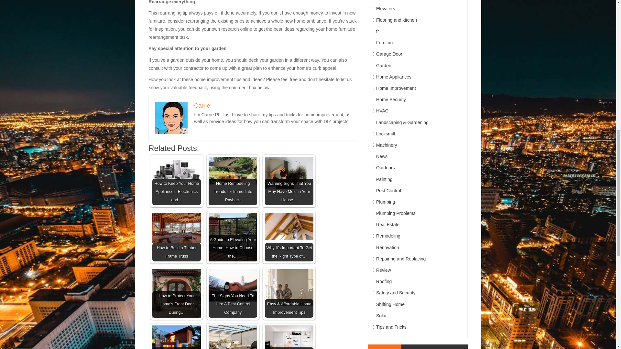 The height and width of the screenshot is (349, 621). I want to click on Carrie, so click(202, 105).